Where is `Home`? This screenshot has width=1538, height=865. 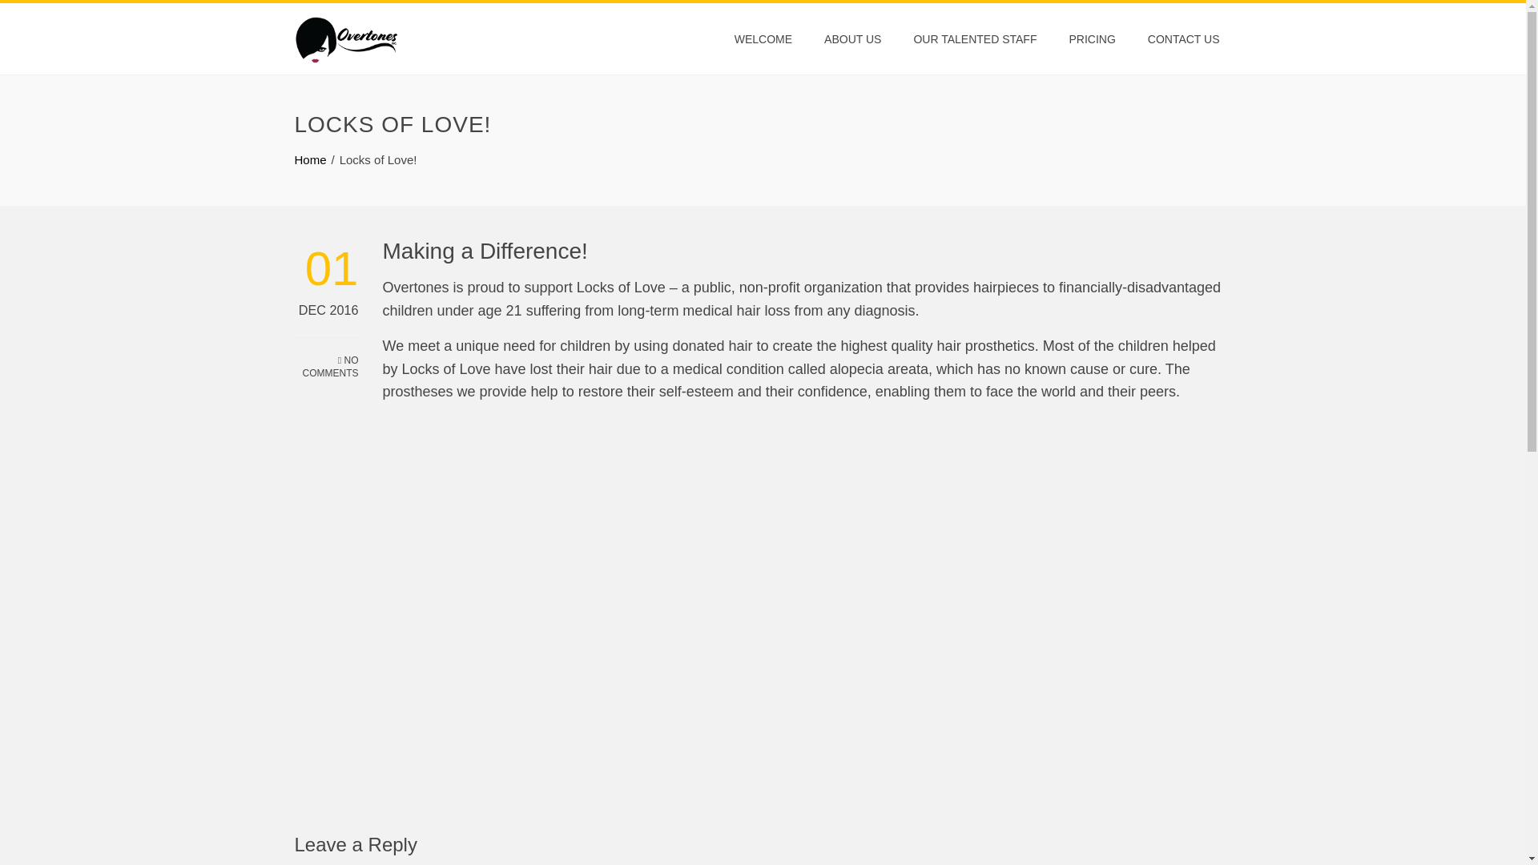
Home is located at coordinates (311, 160).